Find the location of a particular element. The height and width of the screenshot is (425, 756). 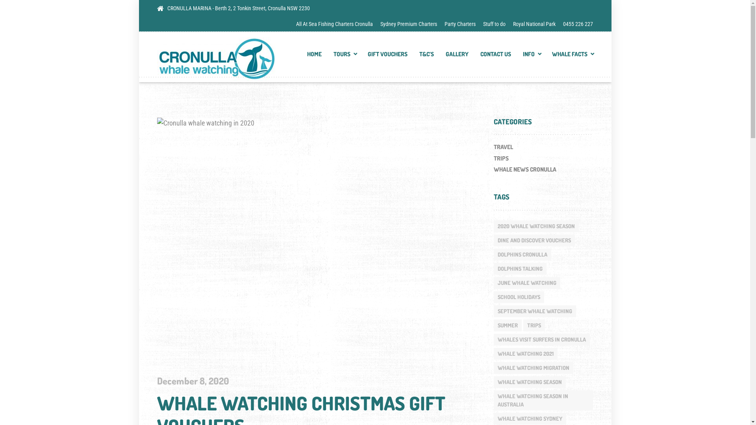

Sydney Premium Charters is located at coordinates (409, 24).